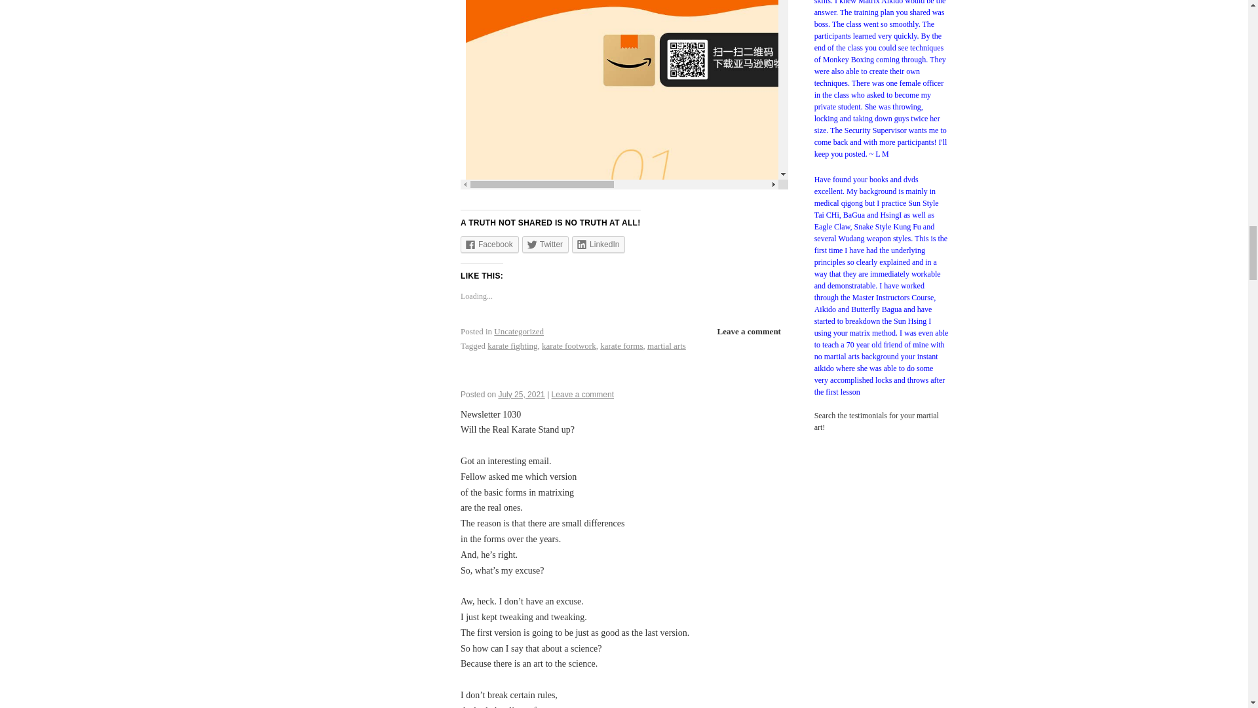 Image resolution: width=1258 pixels, height=708 pixels. I want to click on martial arts, so click(666, 345).